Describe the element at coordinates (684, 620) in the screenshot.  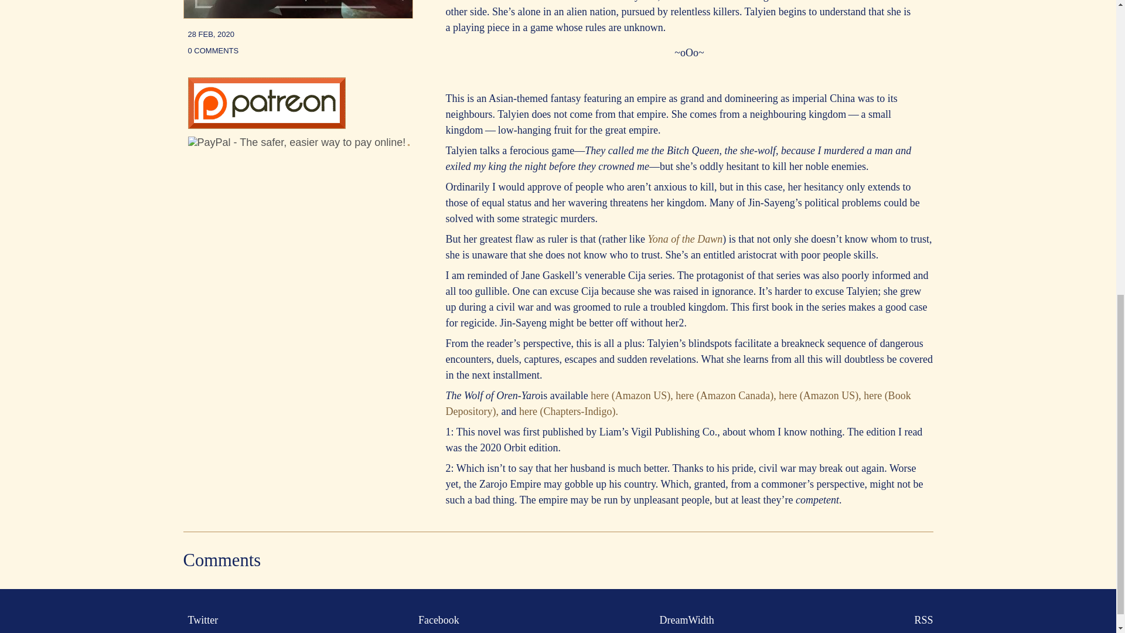
I see `DreamWidth` at that location.